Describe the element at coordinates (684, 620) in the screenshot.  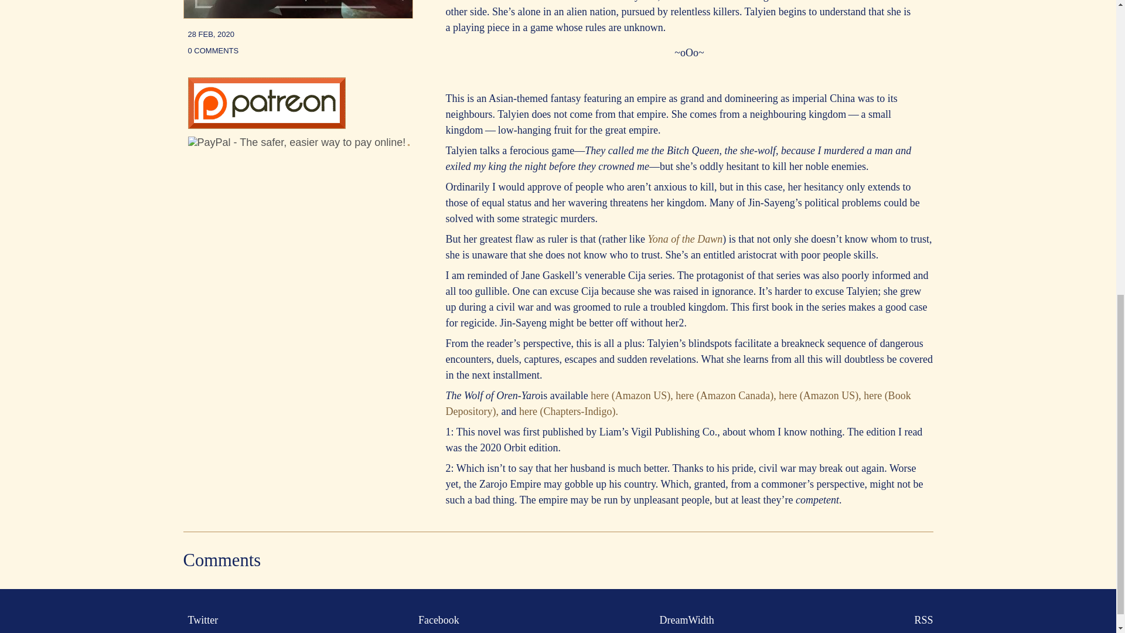
I see `DreamWidth` at that location.